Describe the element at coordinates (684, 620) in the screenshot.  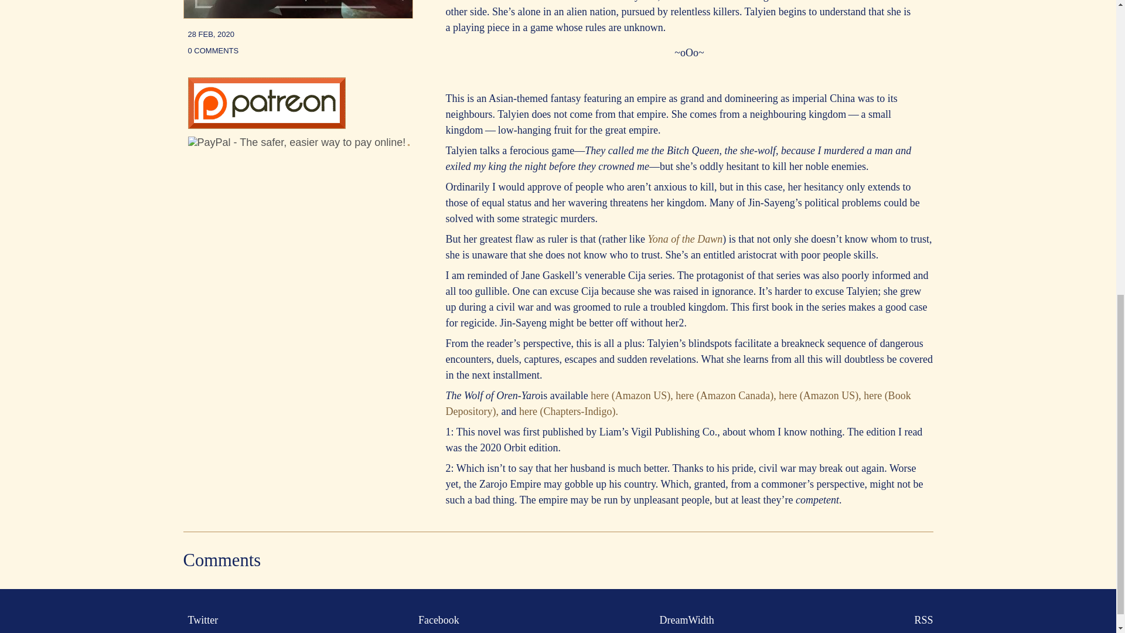
I see `DreamWidth` at that location.